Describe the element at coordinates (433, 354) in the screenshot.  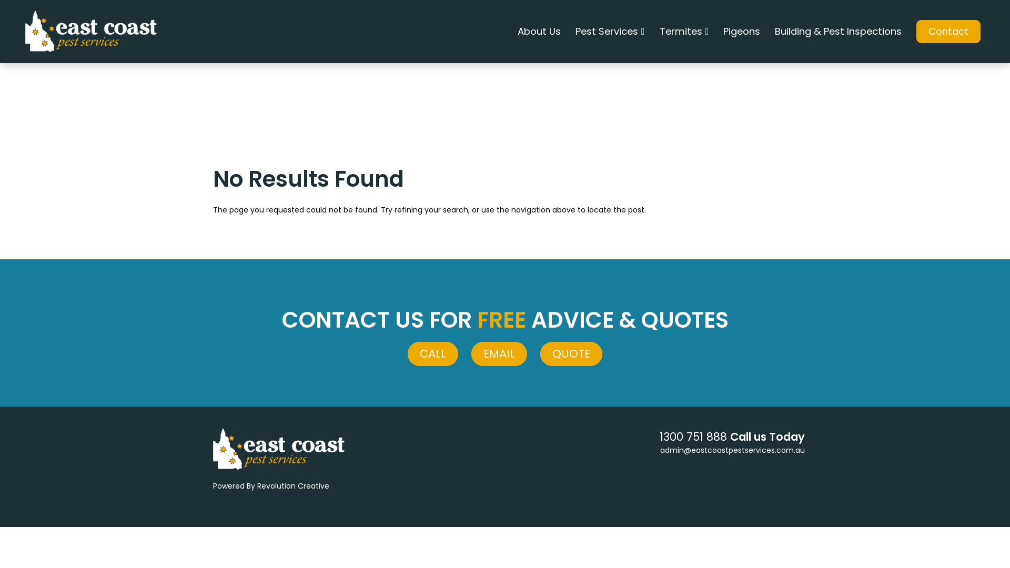
I see `CALL` at that location.